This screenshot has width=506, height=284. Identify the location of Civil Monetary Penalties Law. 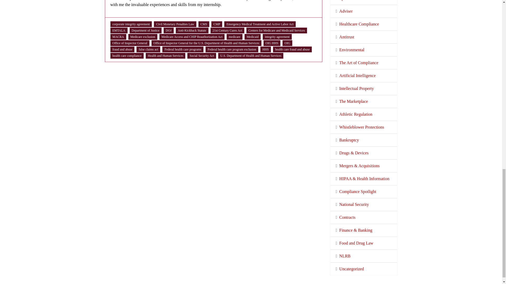
(175, 24).